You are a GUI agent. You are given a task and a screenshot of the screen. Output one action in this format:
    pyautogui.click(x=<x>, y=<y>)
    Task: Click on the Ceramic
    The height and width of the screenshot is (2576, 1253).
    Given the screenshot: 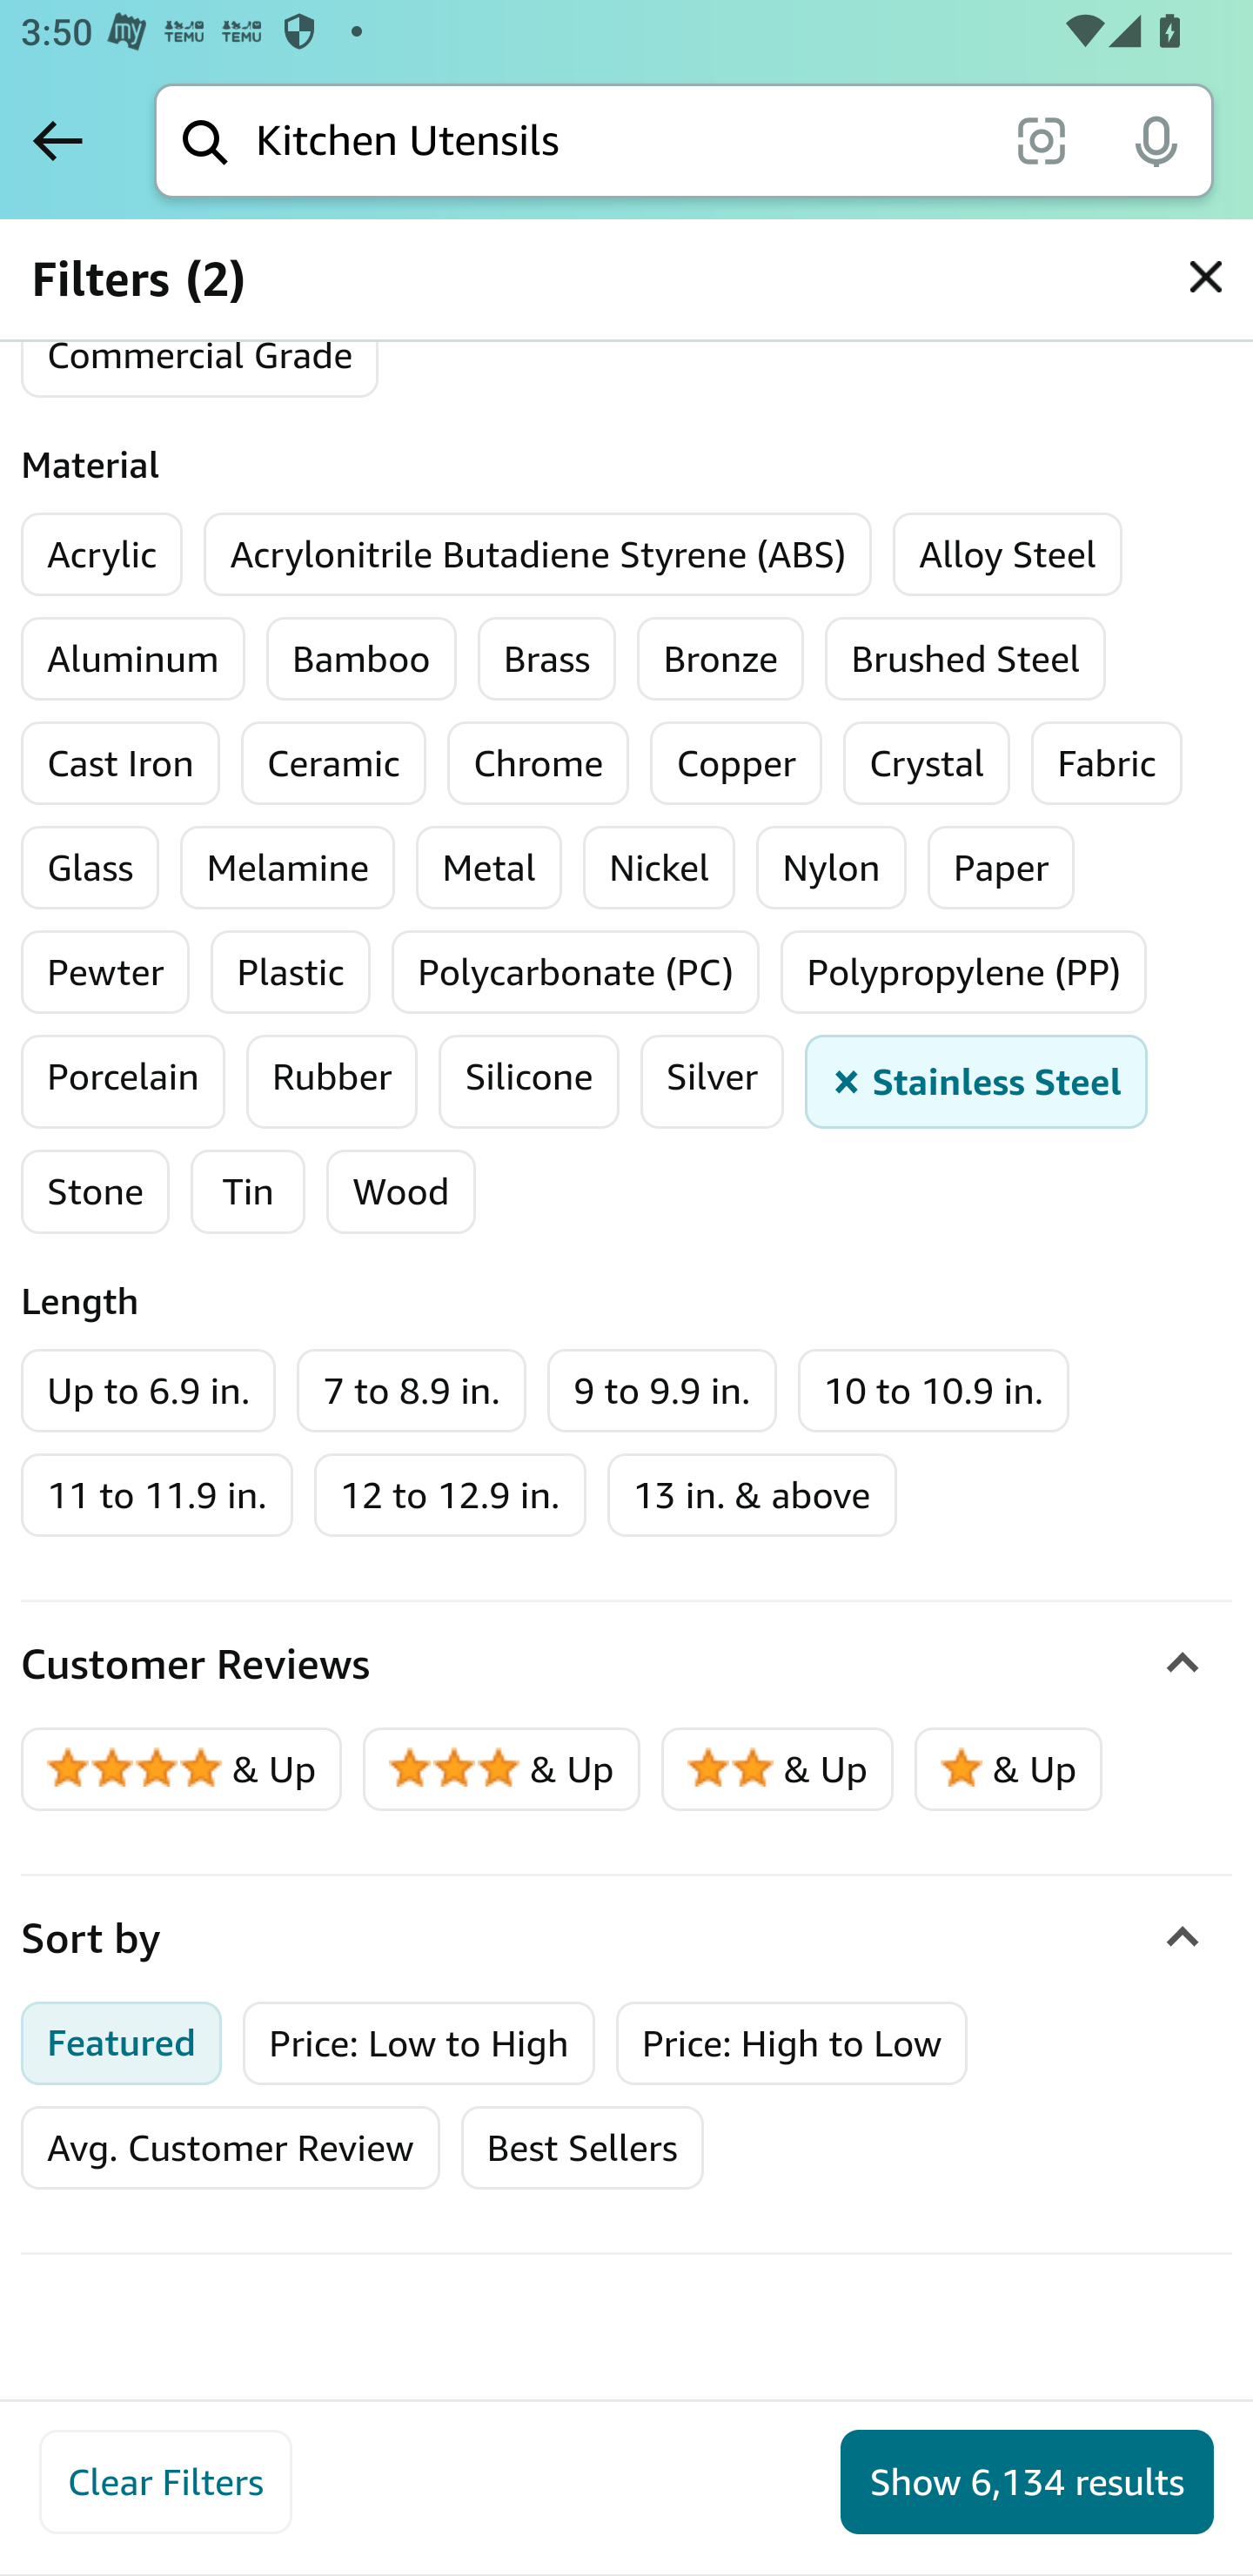 What is the action you would take?
    pyautogui.click(x=334, y=763)
    